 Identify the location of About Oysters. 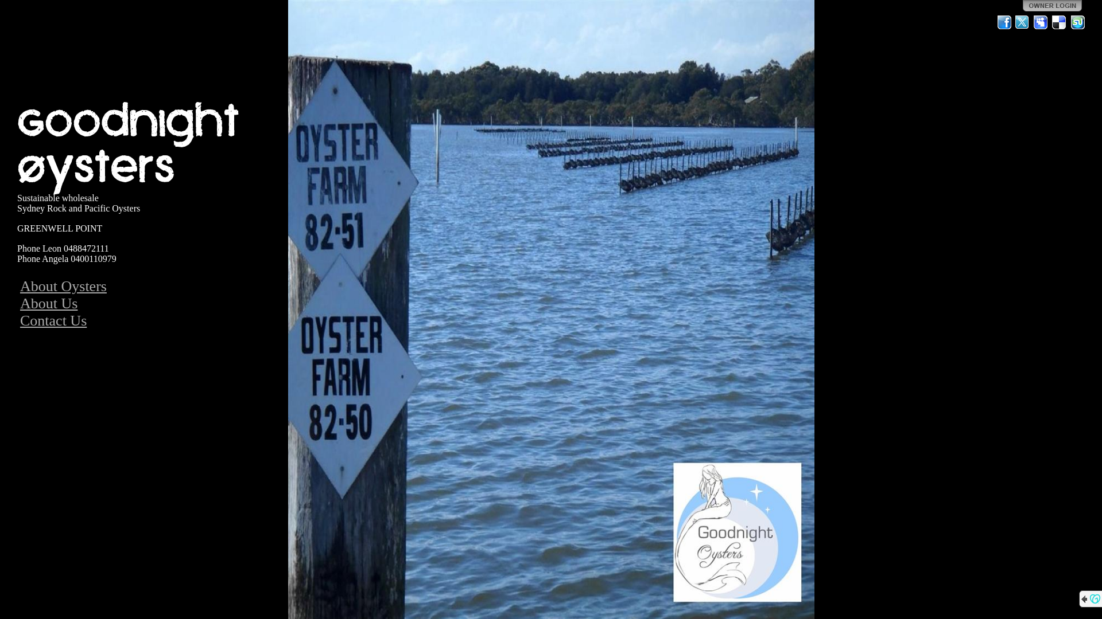
(63, 287).